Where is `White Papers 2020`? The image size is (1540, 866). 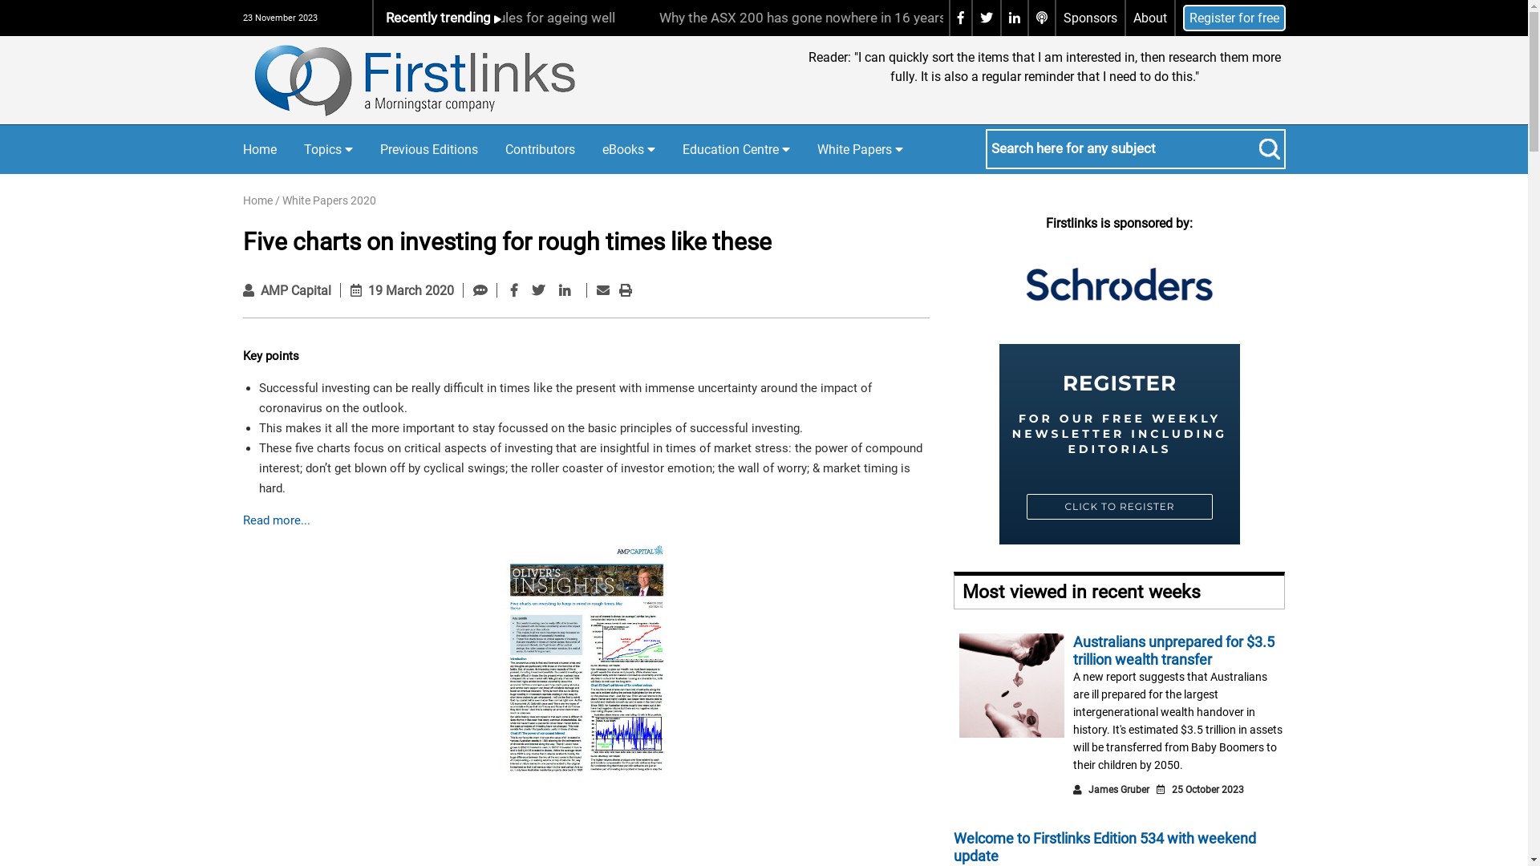 White Papers 2020 is located at coordinates (329, 200).